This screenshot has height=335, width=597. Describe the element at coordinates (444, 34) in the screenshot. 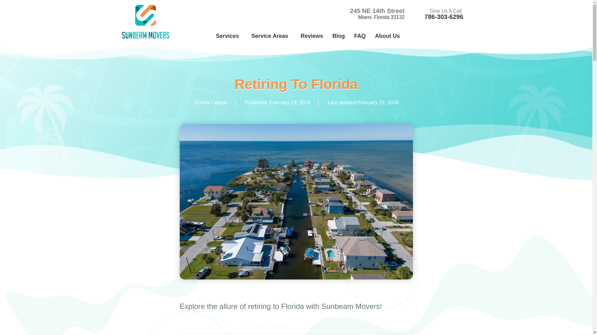

I see `Free Quote` at that location.